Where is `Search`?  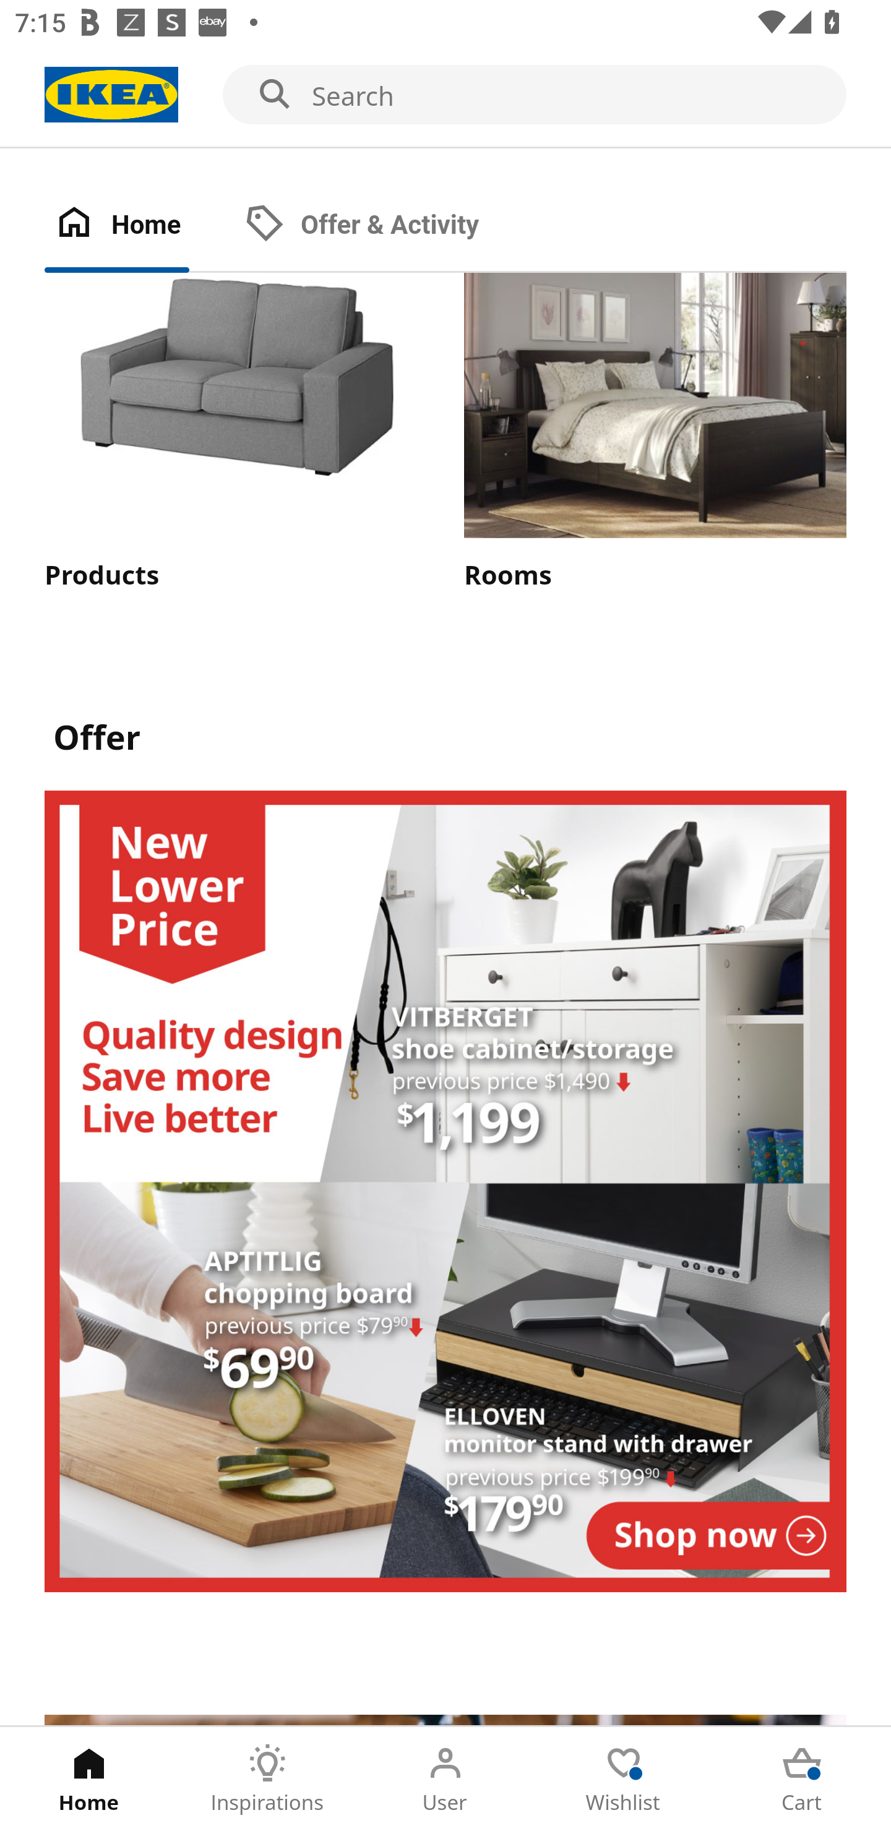 Search is located at coordinates (445, 95).